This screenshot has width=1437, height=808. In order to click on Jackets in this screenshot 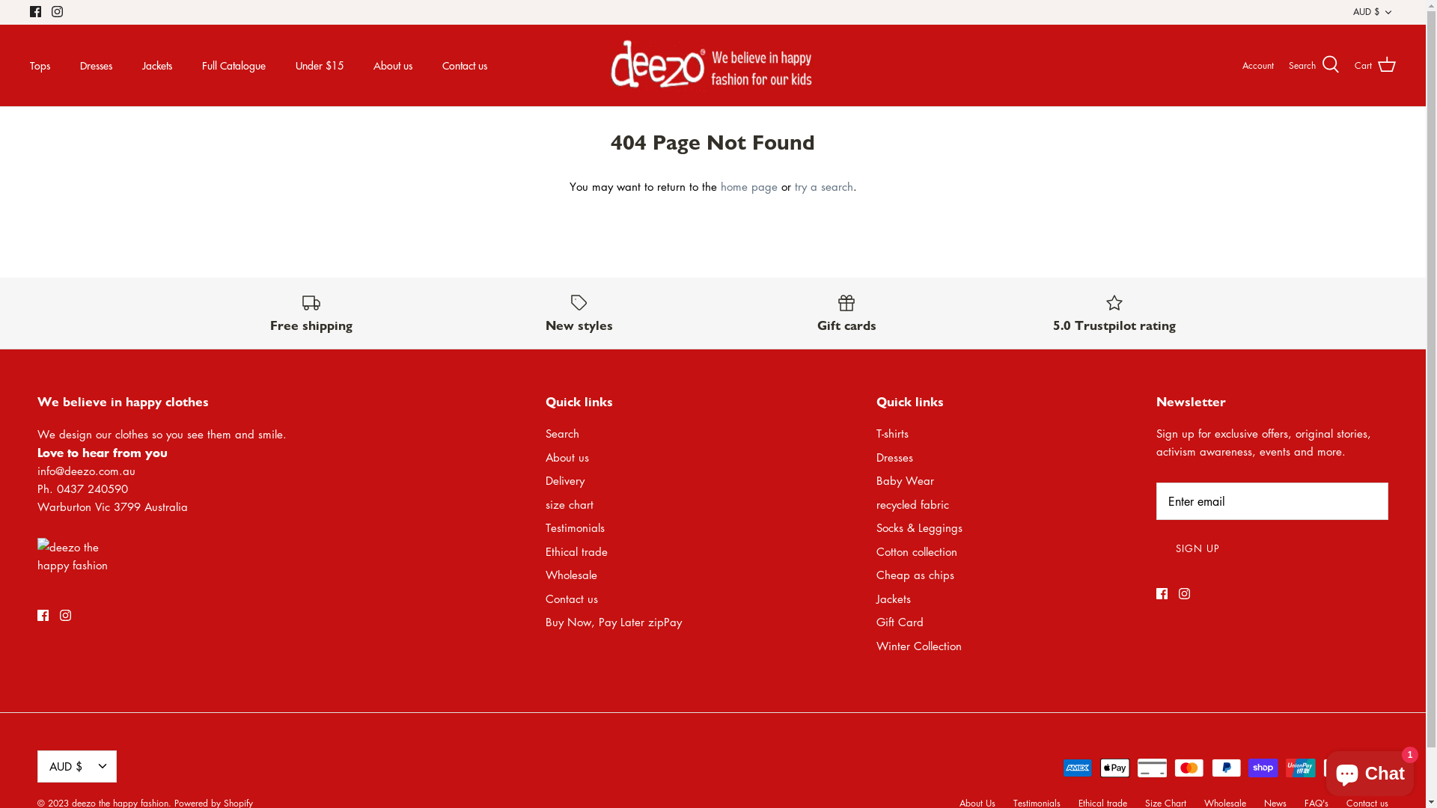, I will do `click(894, 599)`.